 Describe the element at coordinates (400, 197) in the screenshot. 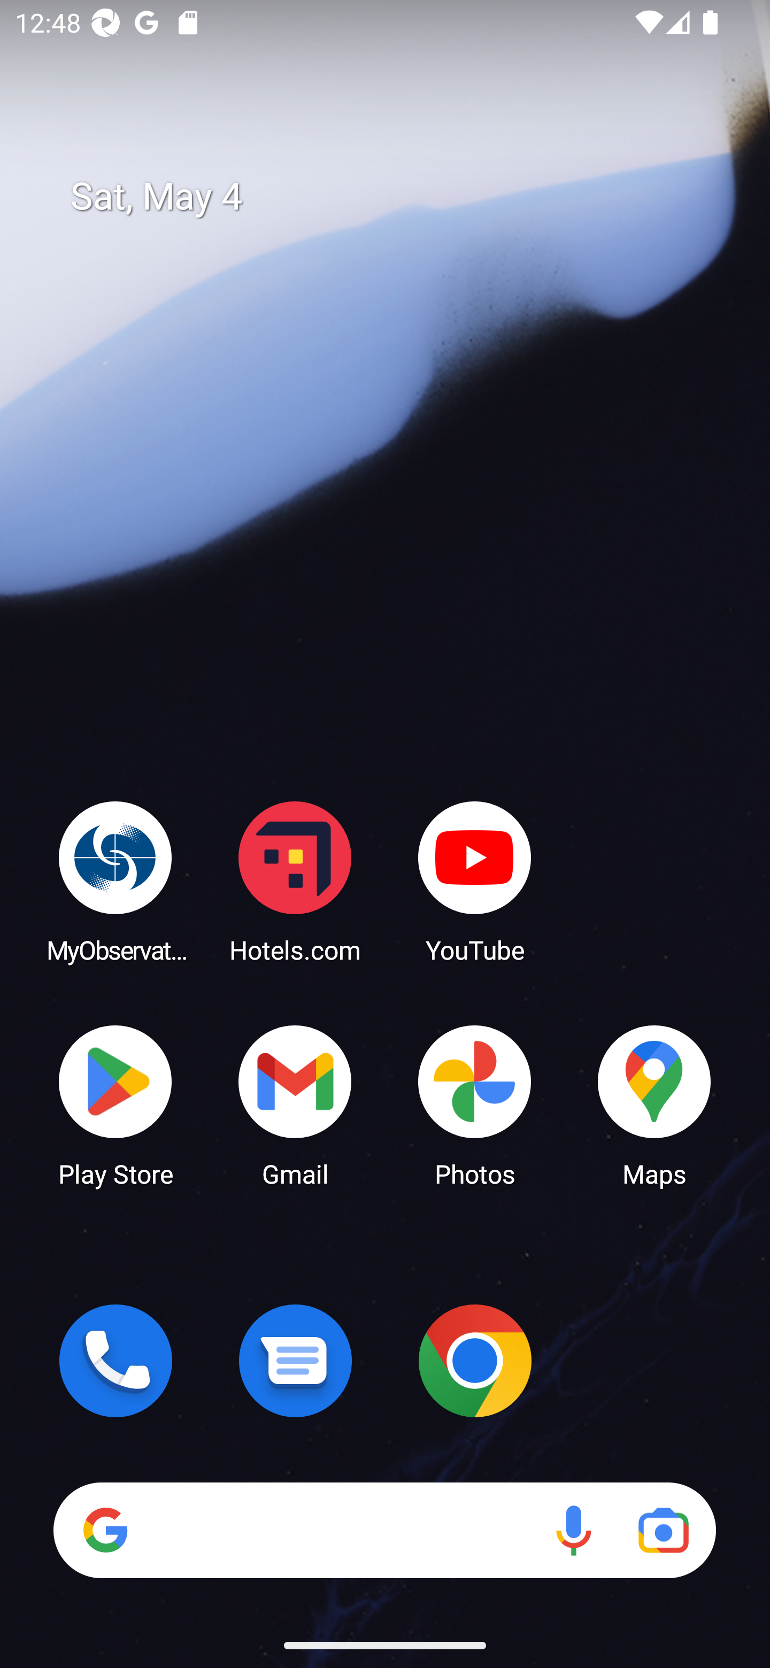

I see `Sat, May 4` at that location.